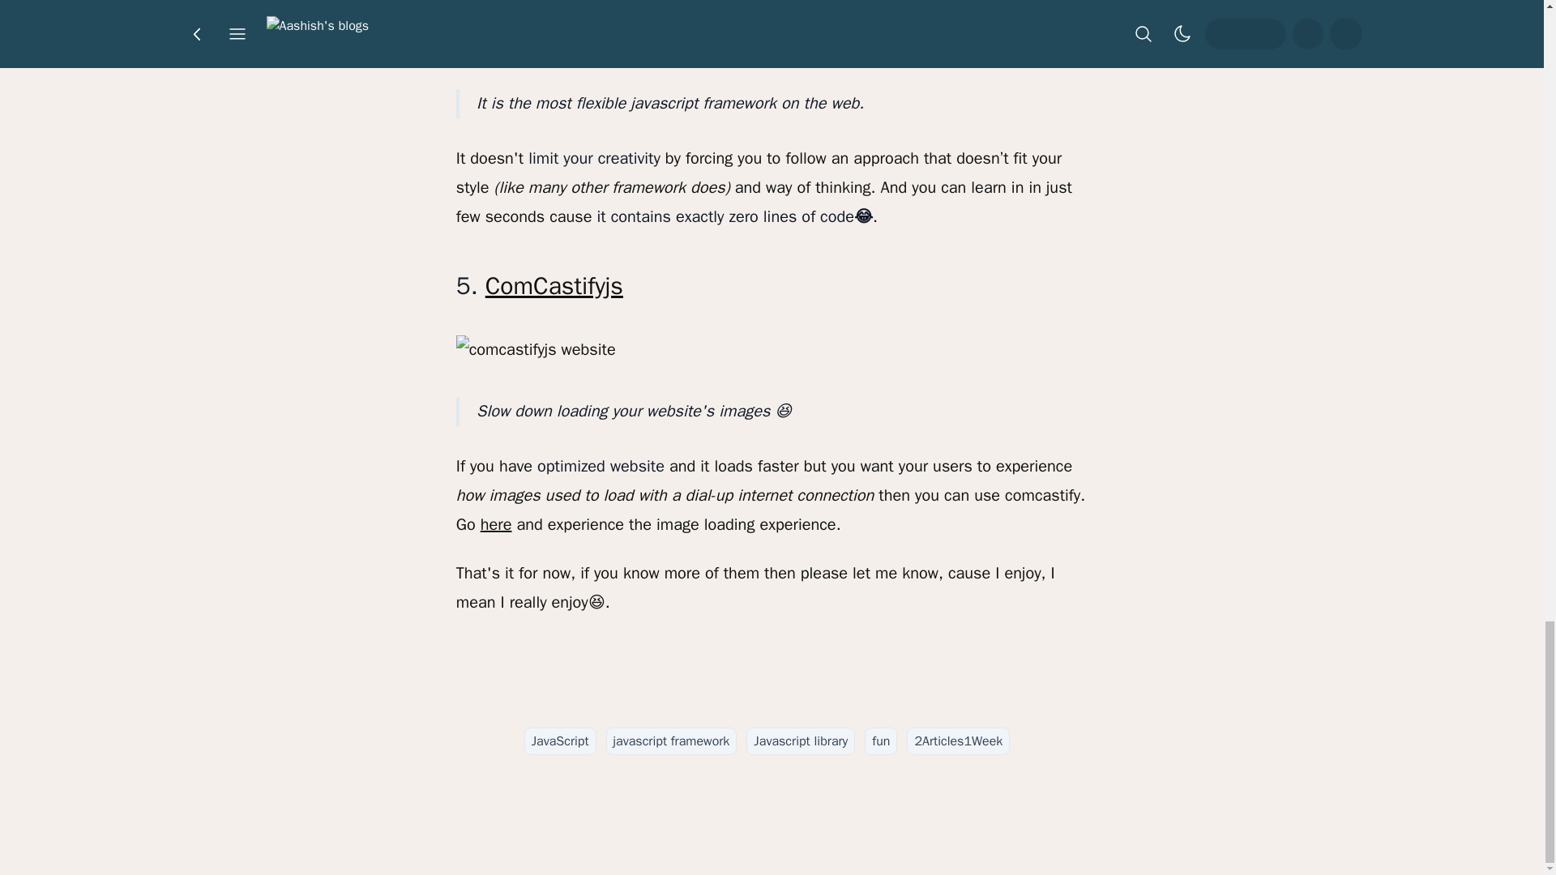 The width and height of the screenshot is (1556, 875). What do you see at coordinates (801, 741) in the screenshot?
I see `Javascript library` at bounding box center [801, 741].